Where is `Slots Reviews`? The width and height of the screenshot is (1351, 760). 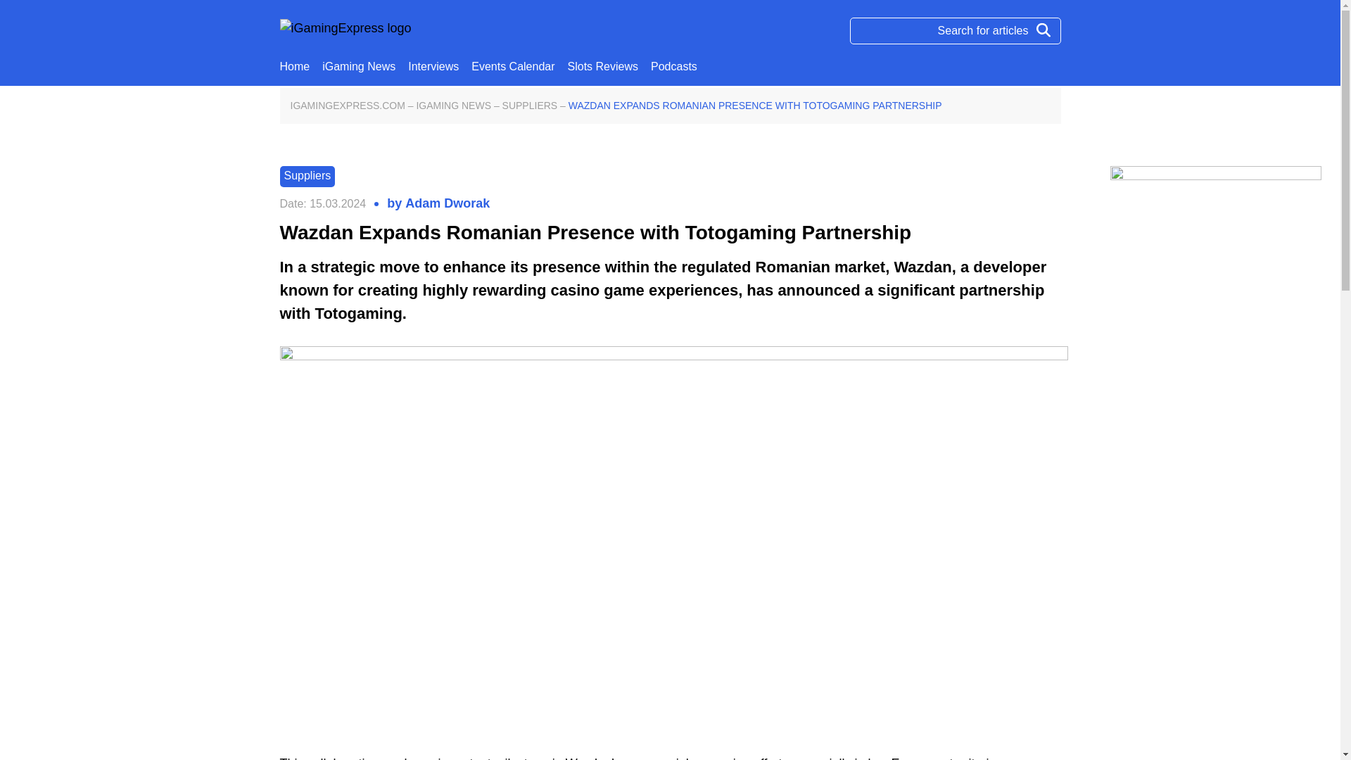
Slots Reviews is located at coordinates (602, 66).